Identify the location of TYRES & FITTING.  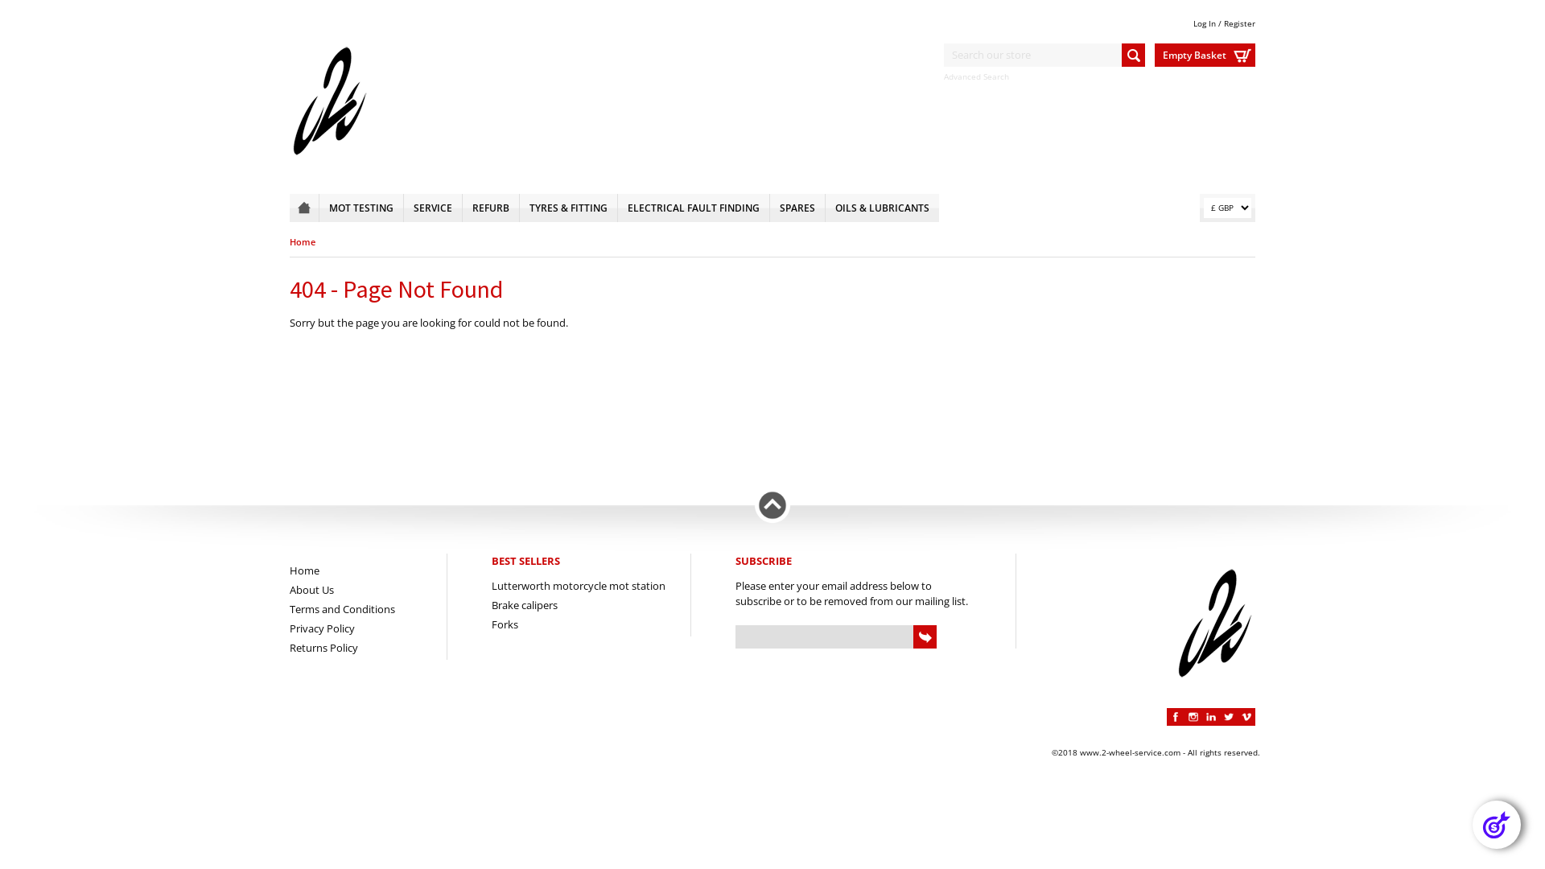
(568, 208).